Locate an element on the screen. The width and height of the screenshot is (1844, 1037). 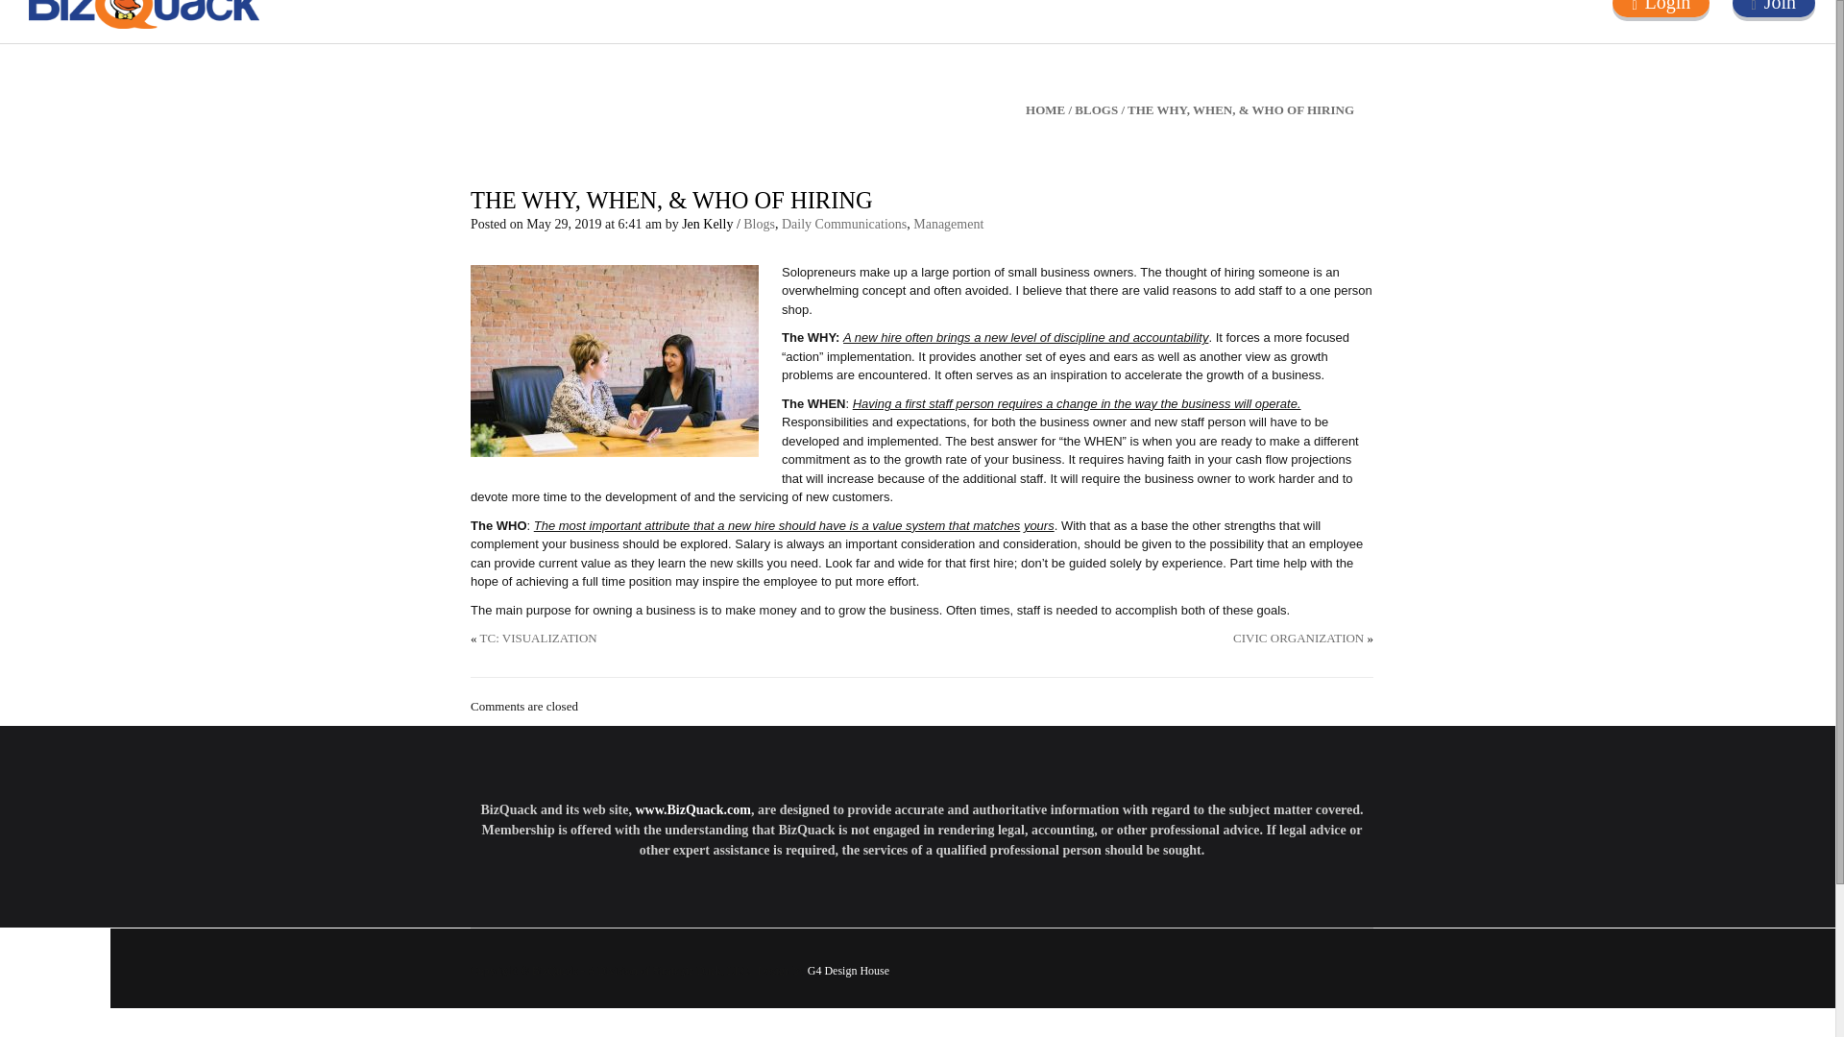
Jen Kelly is located at coordinates (707, 223).